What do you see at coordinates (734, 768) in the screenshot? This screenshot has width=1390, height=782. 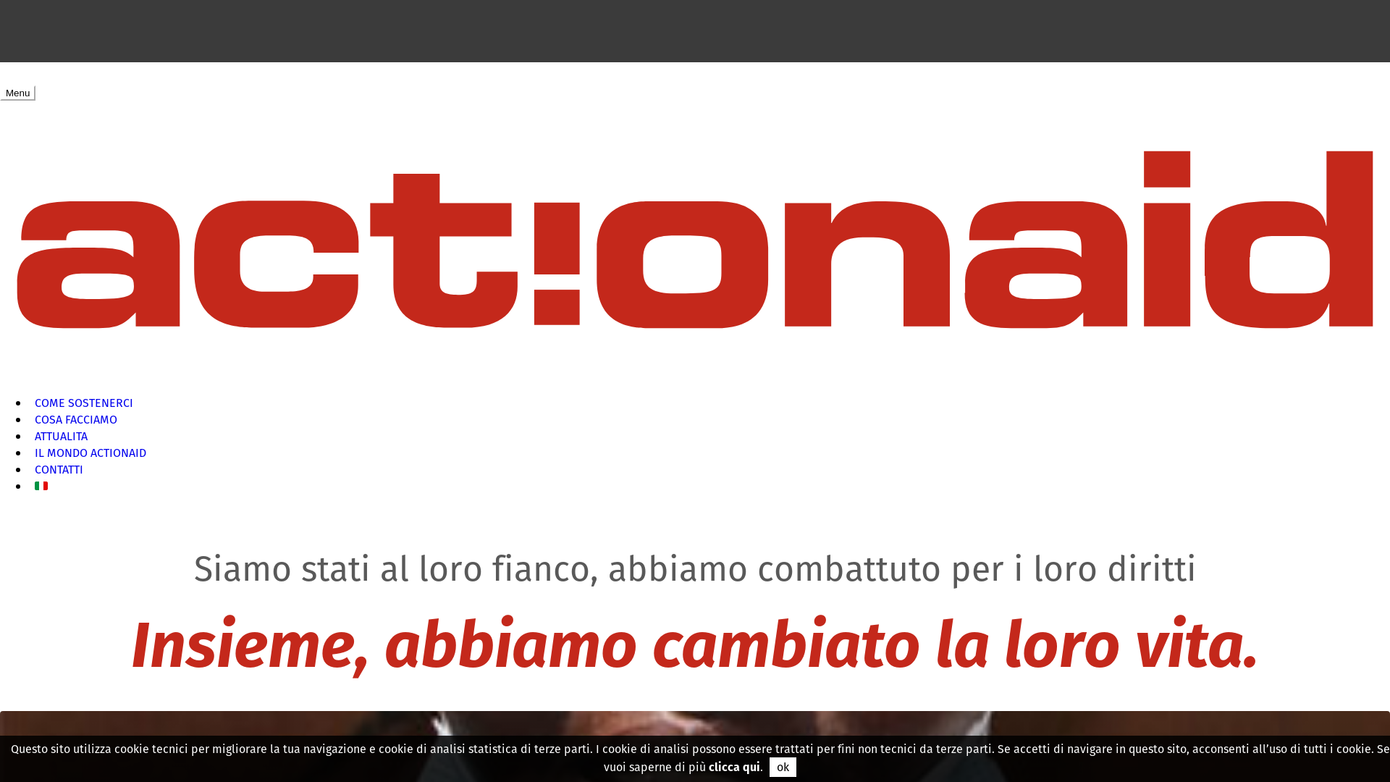 I see `clicca qui` at bounding box center [734, 768].